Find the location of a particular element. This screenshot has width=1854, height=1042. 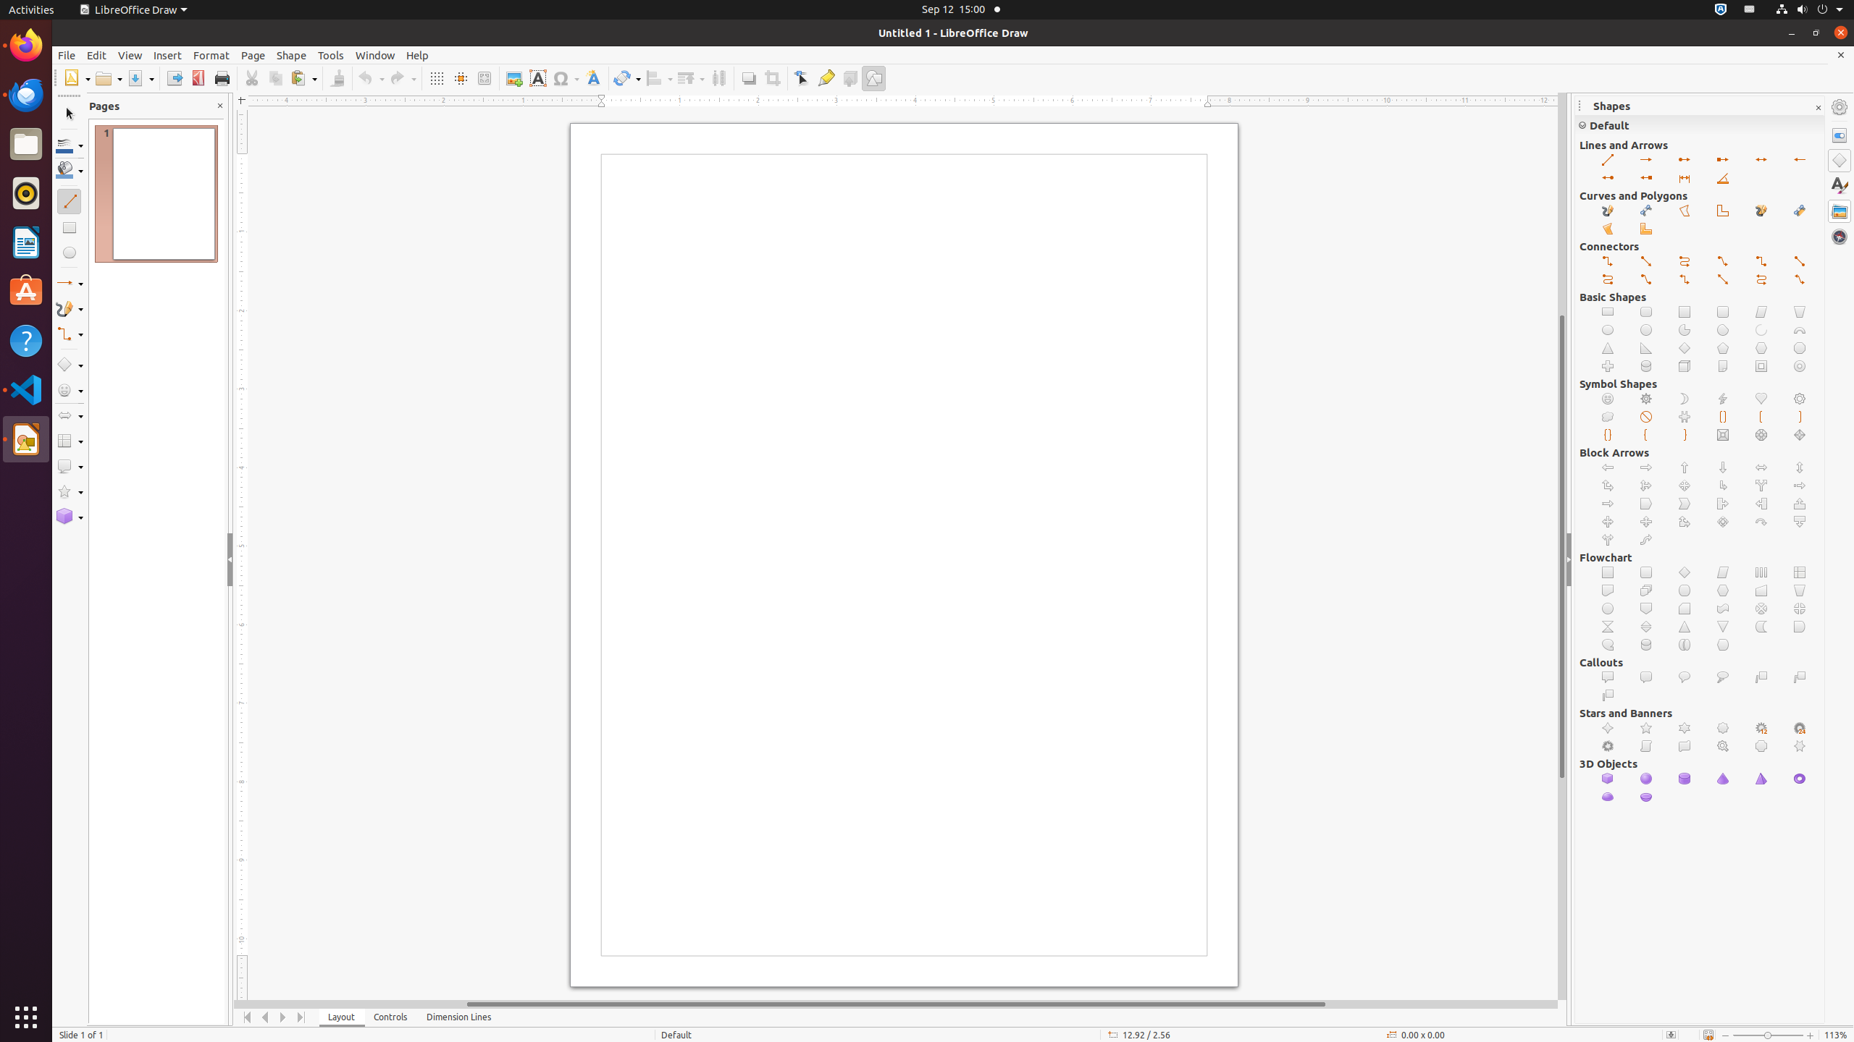

Vertical Scroll is located at coordinates (1647, 747).